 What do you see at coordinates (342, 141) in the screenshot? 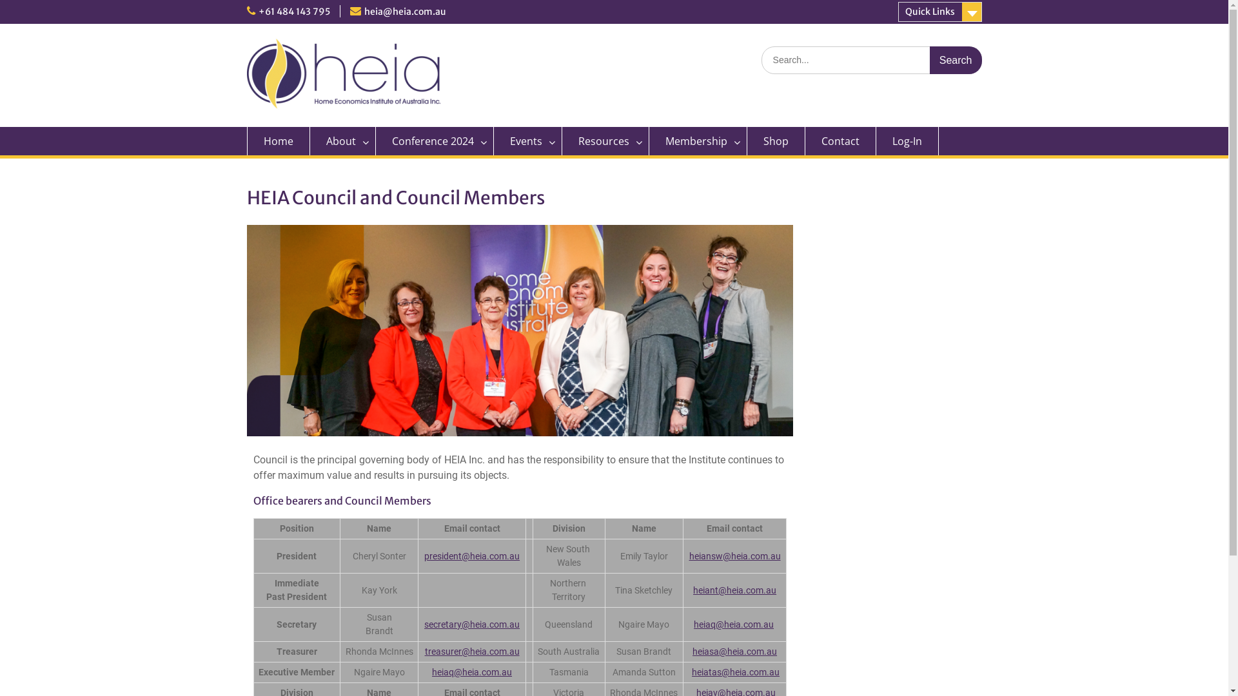
I see `About` at bounding box center [342, 141].